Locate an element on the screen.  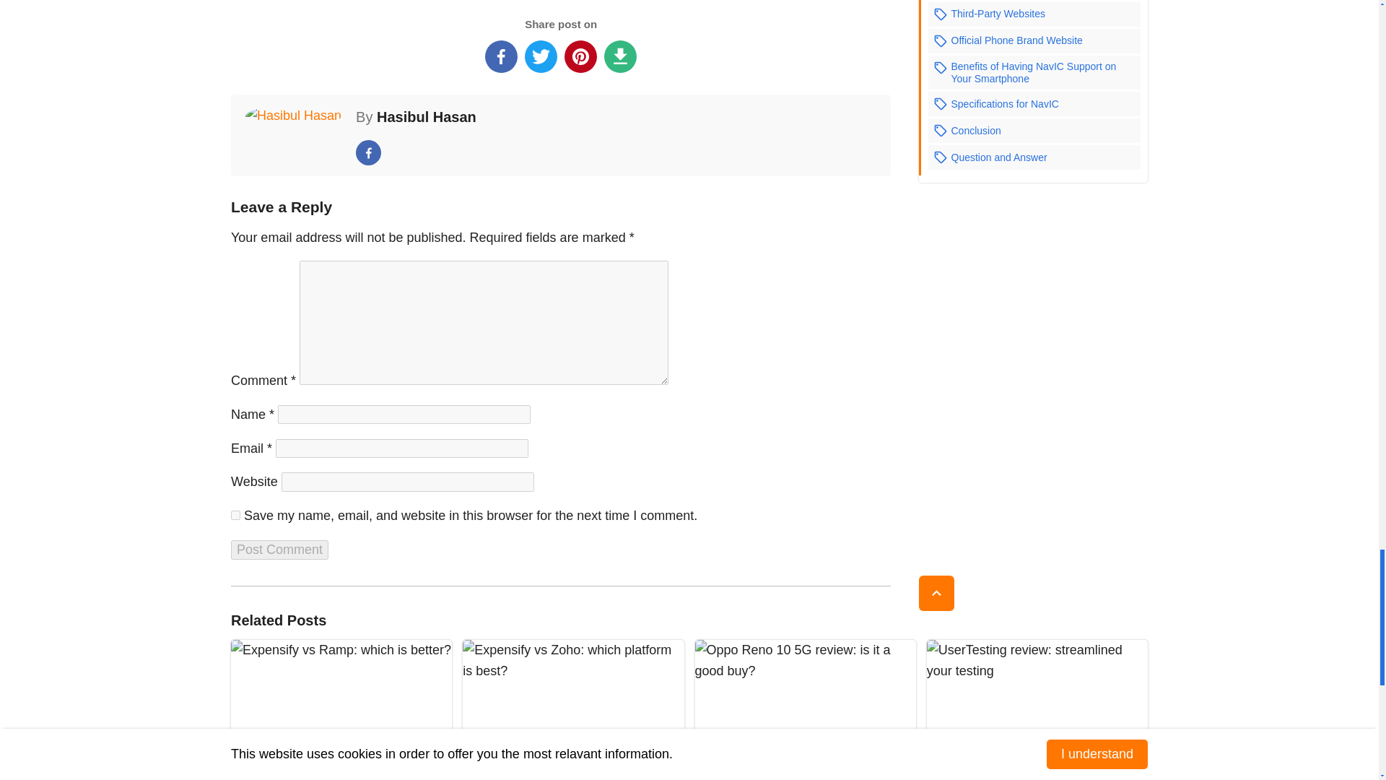
Share on Pinterest is located at coordinates (580, 56).